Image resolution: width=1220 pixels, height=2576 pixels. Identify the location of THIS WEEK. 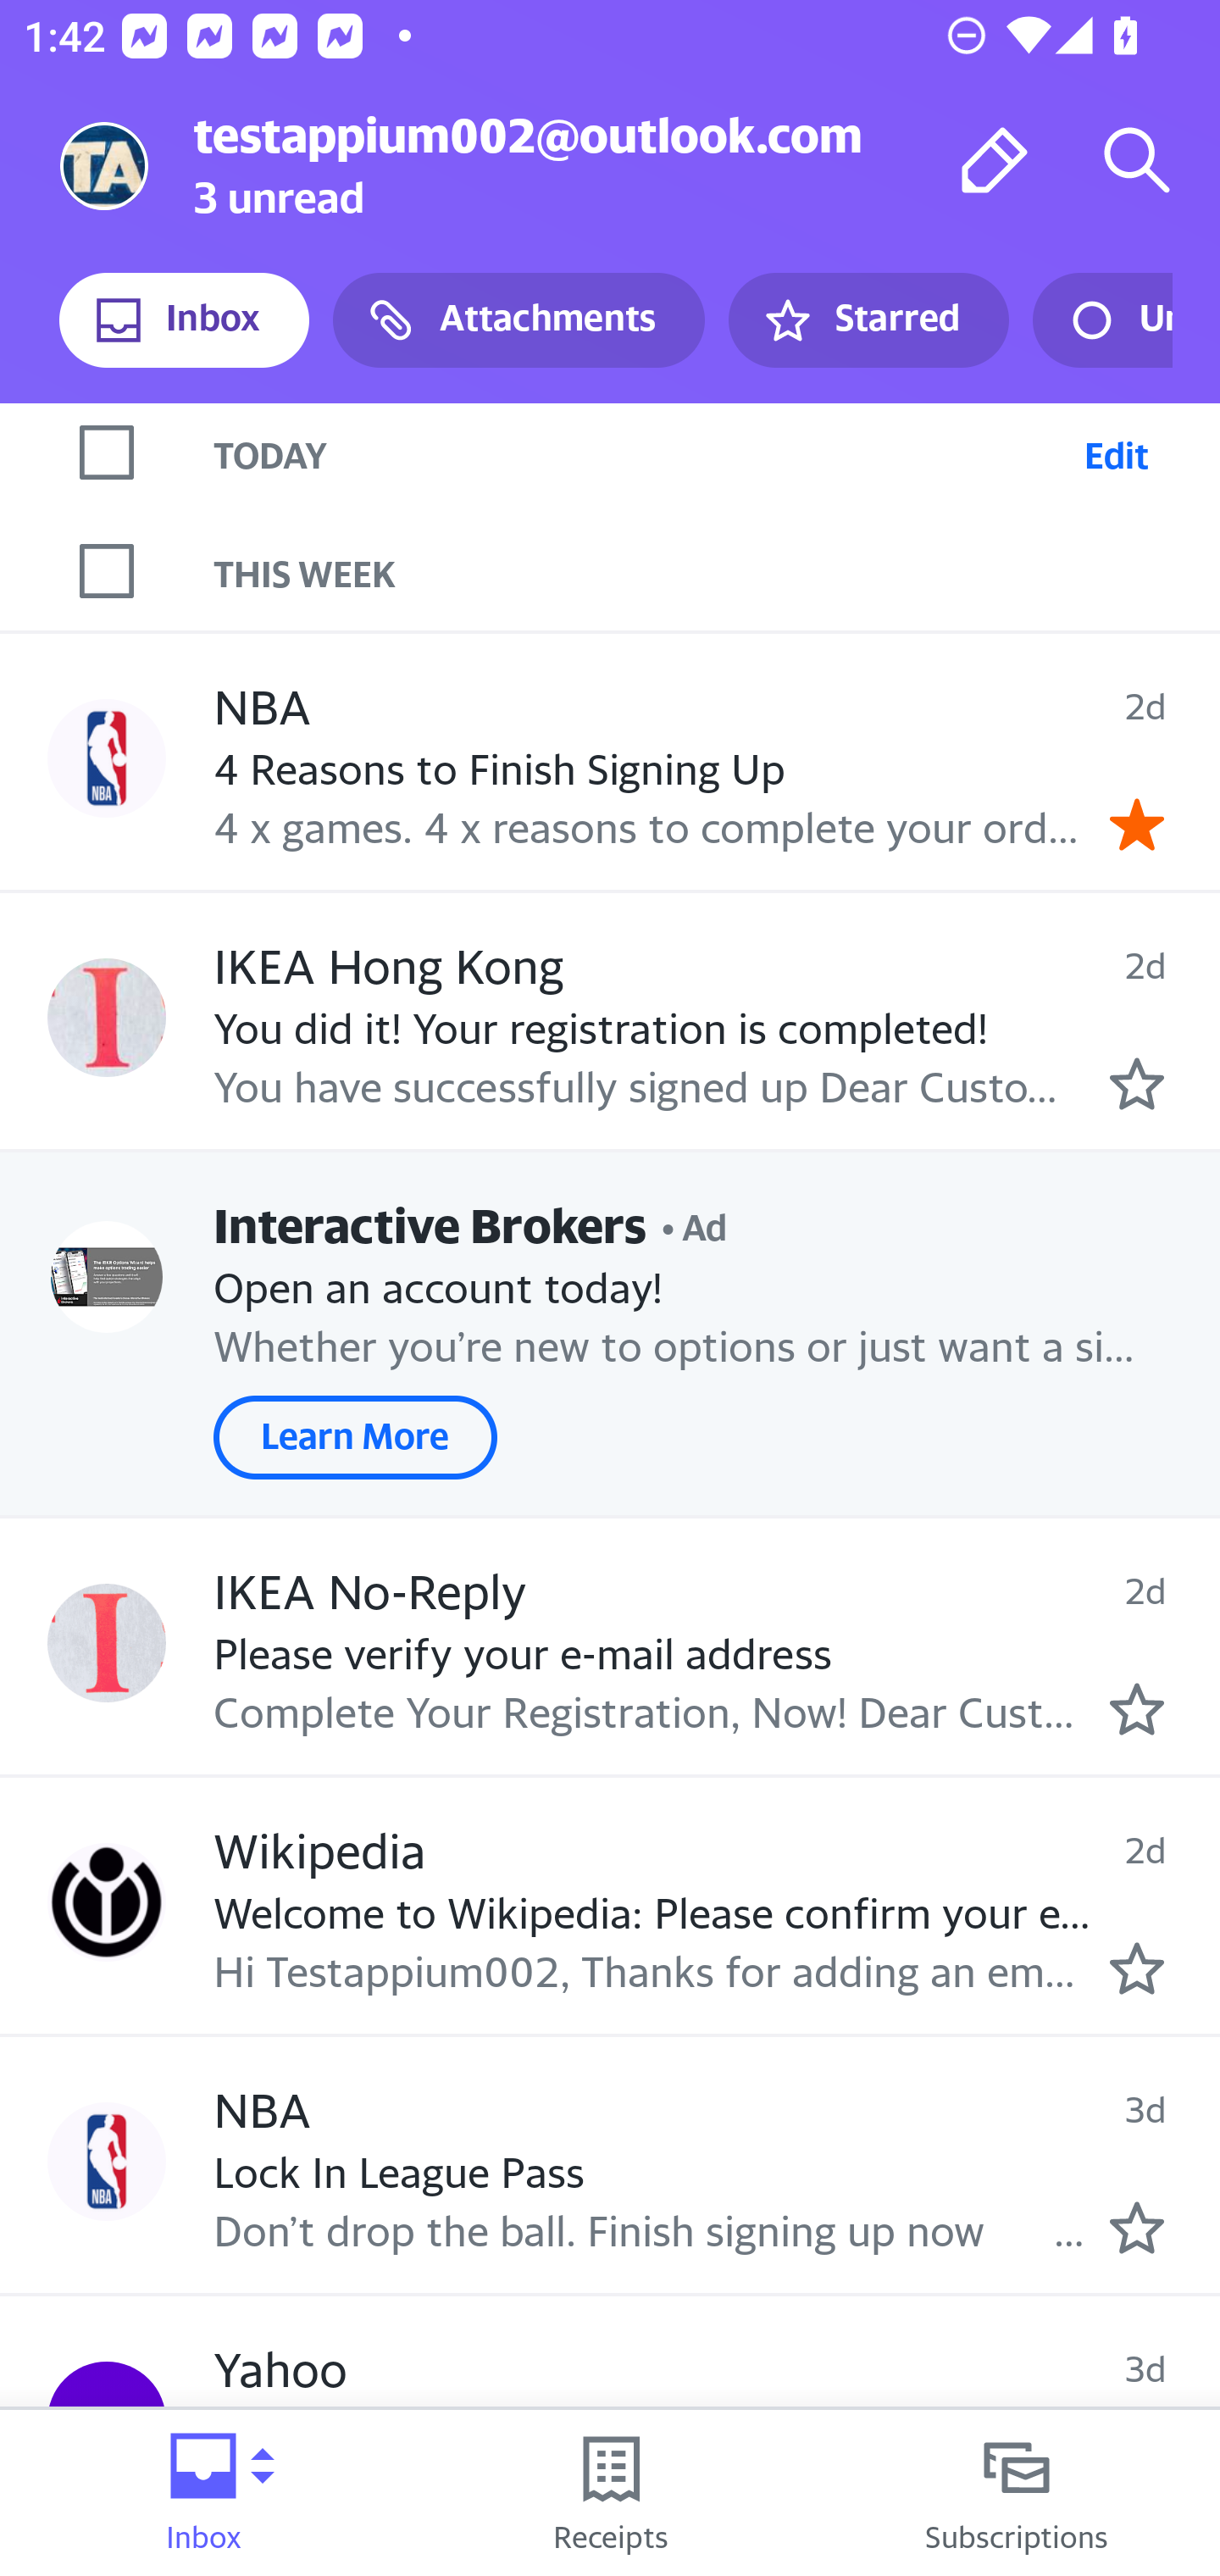
(717, 570).